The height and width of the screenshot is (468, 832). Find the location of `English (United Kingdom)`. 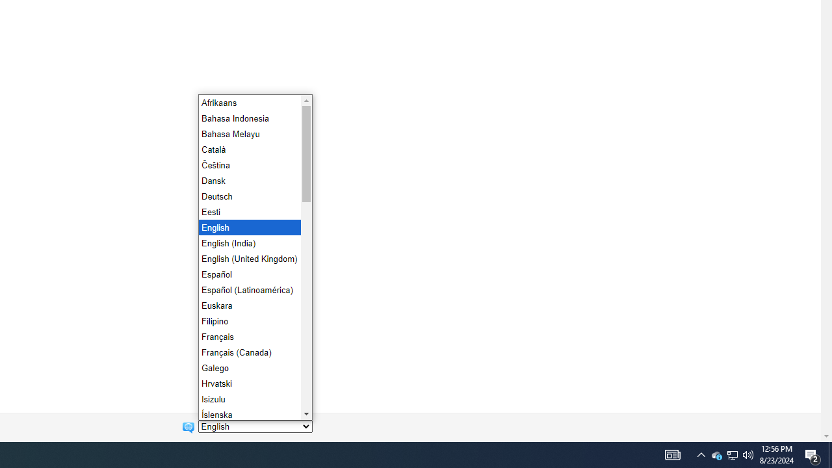

English (United Kingdom) is located at coordinates (248, 258).